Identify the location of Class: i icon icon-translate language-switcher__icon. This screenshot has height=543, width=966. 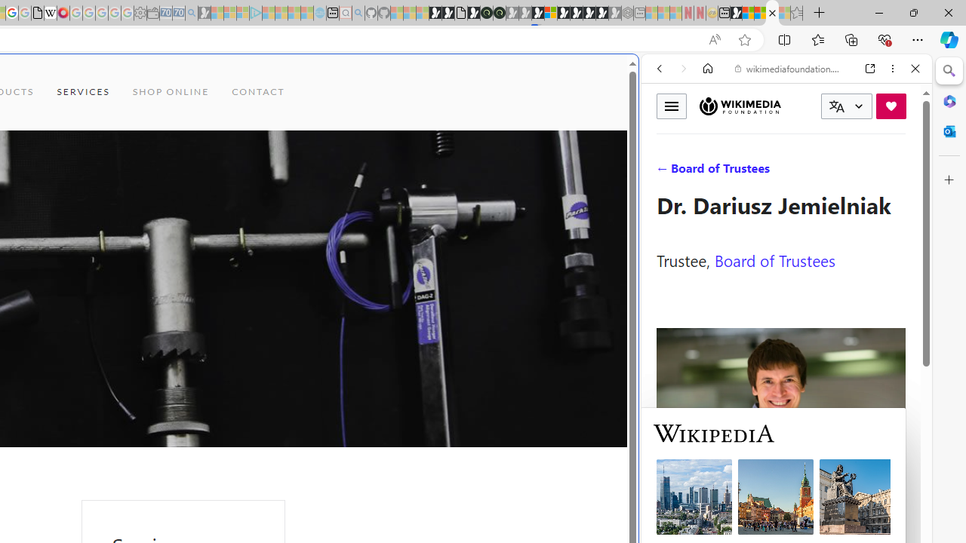
(836, 106).